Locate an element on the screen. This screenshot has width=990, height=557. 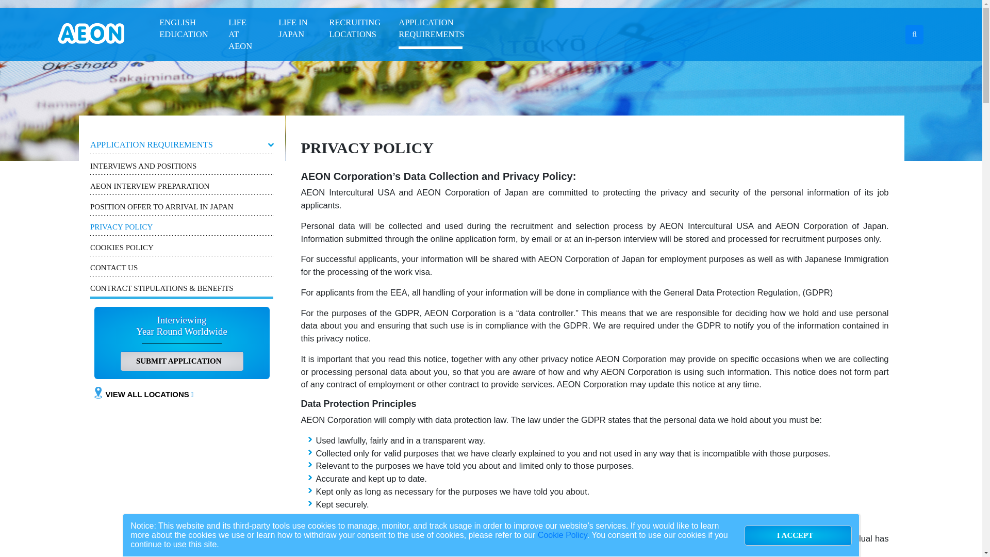
COOKIES POLICY is located at coordinates (181, 248).